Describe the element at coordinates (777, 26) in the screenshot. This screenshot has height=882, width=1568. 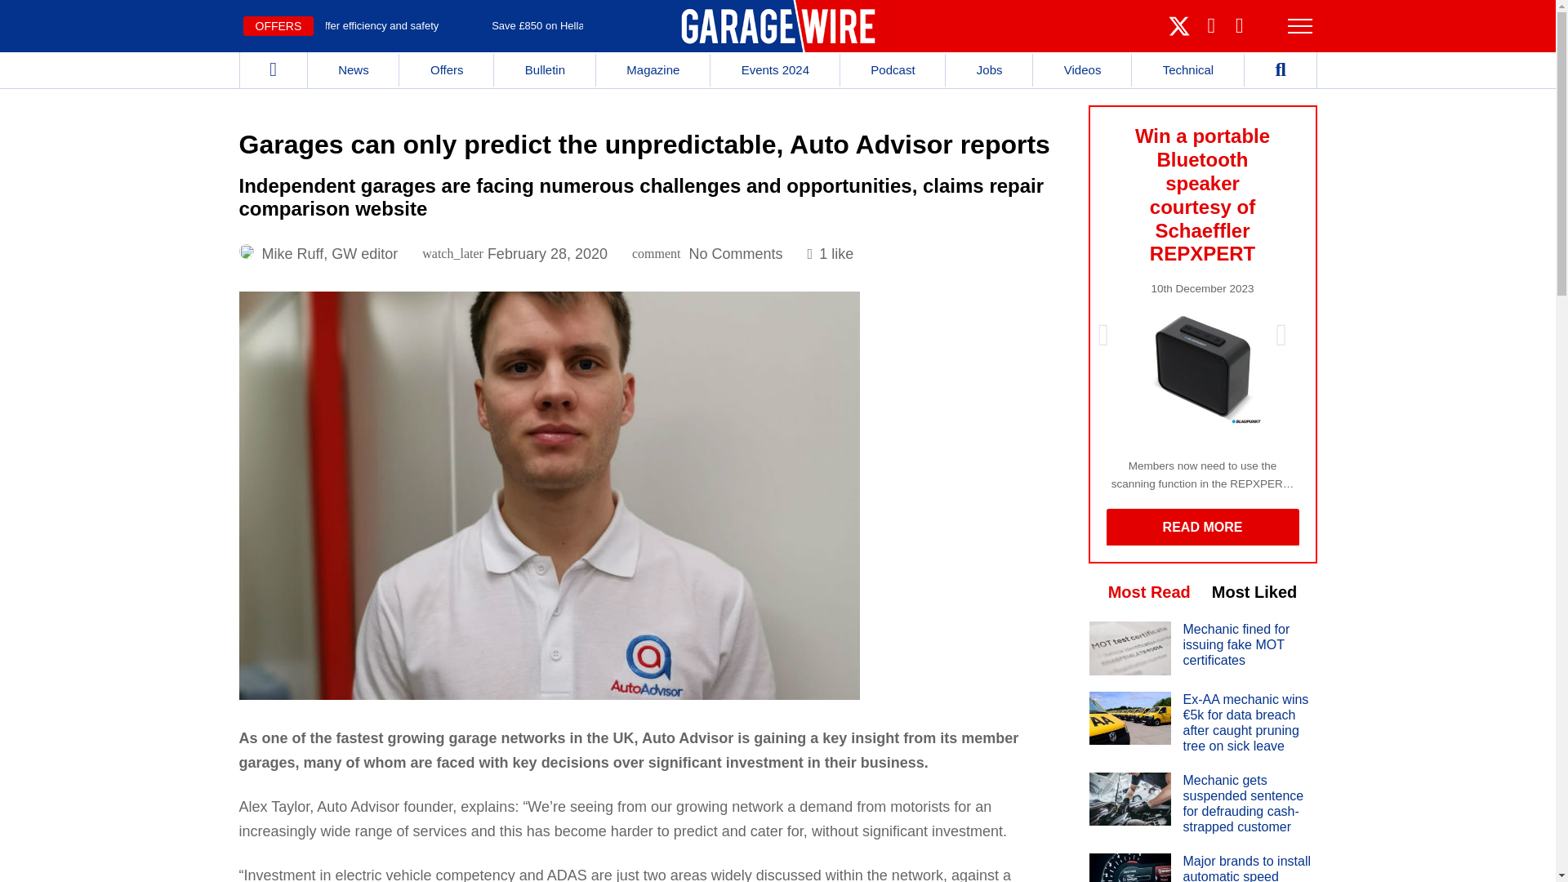
I see `Garage Wire` at that location.